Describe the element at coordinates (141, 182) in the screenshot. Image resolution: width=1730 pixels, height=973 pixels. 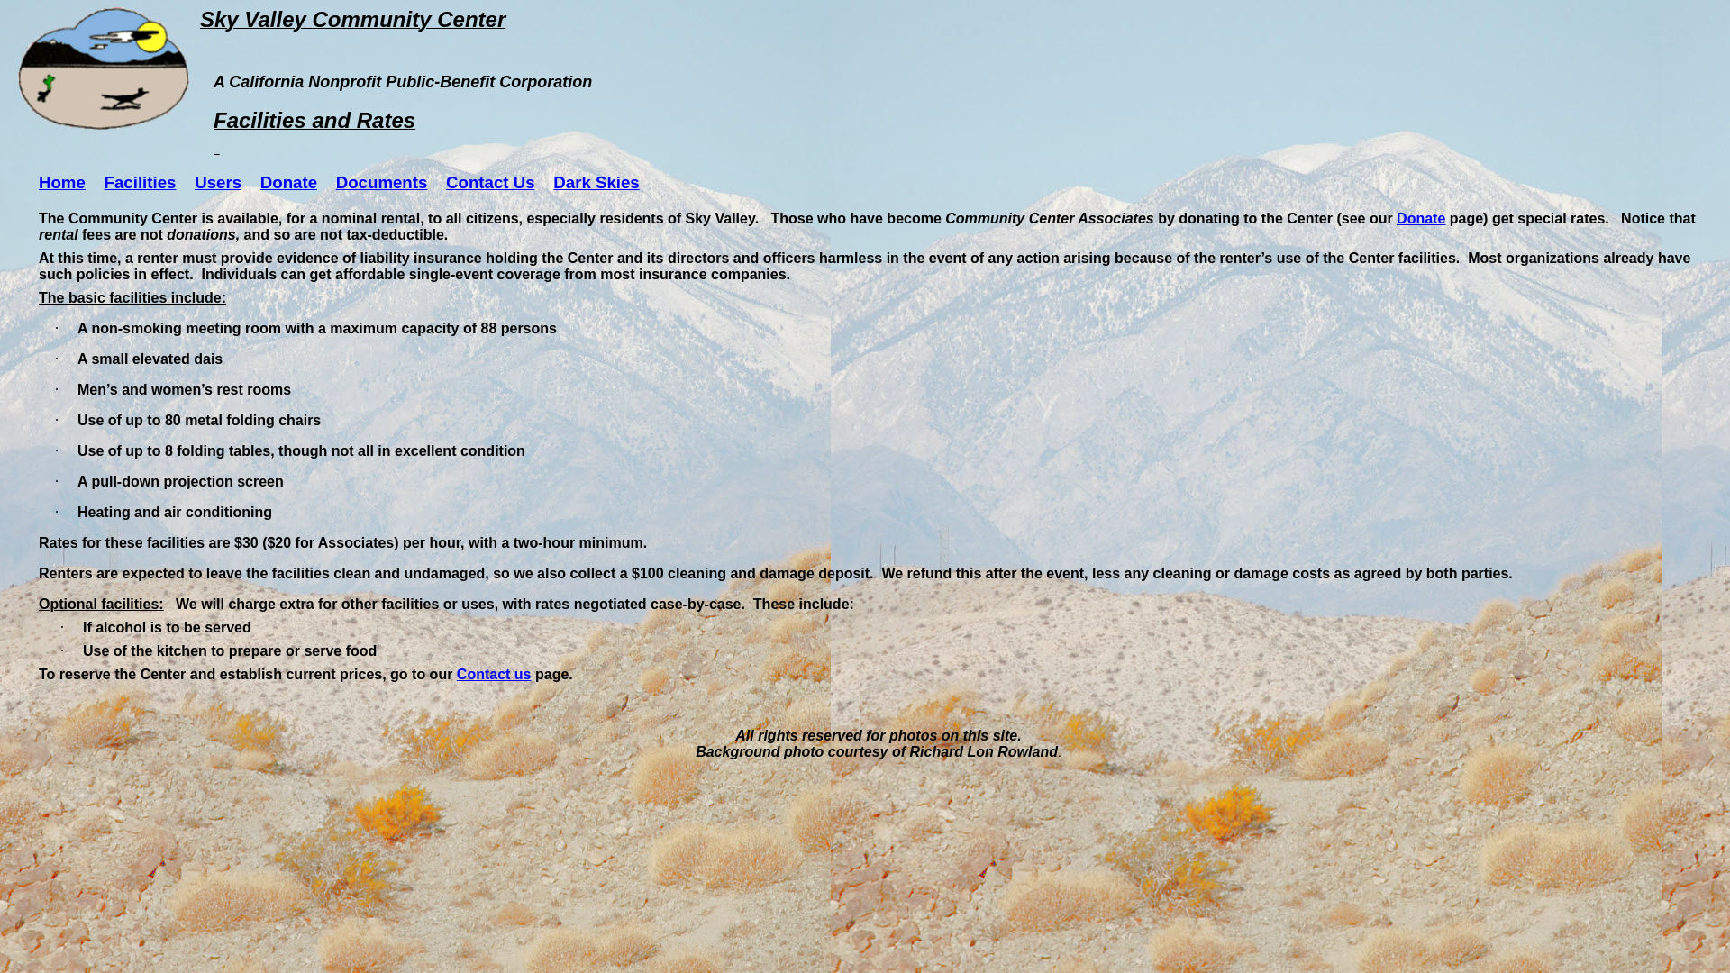
I see `Facilities` at that location.